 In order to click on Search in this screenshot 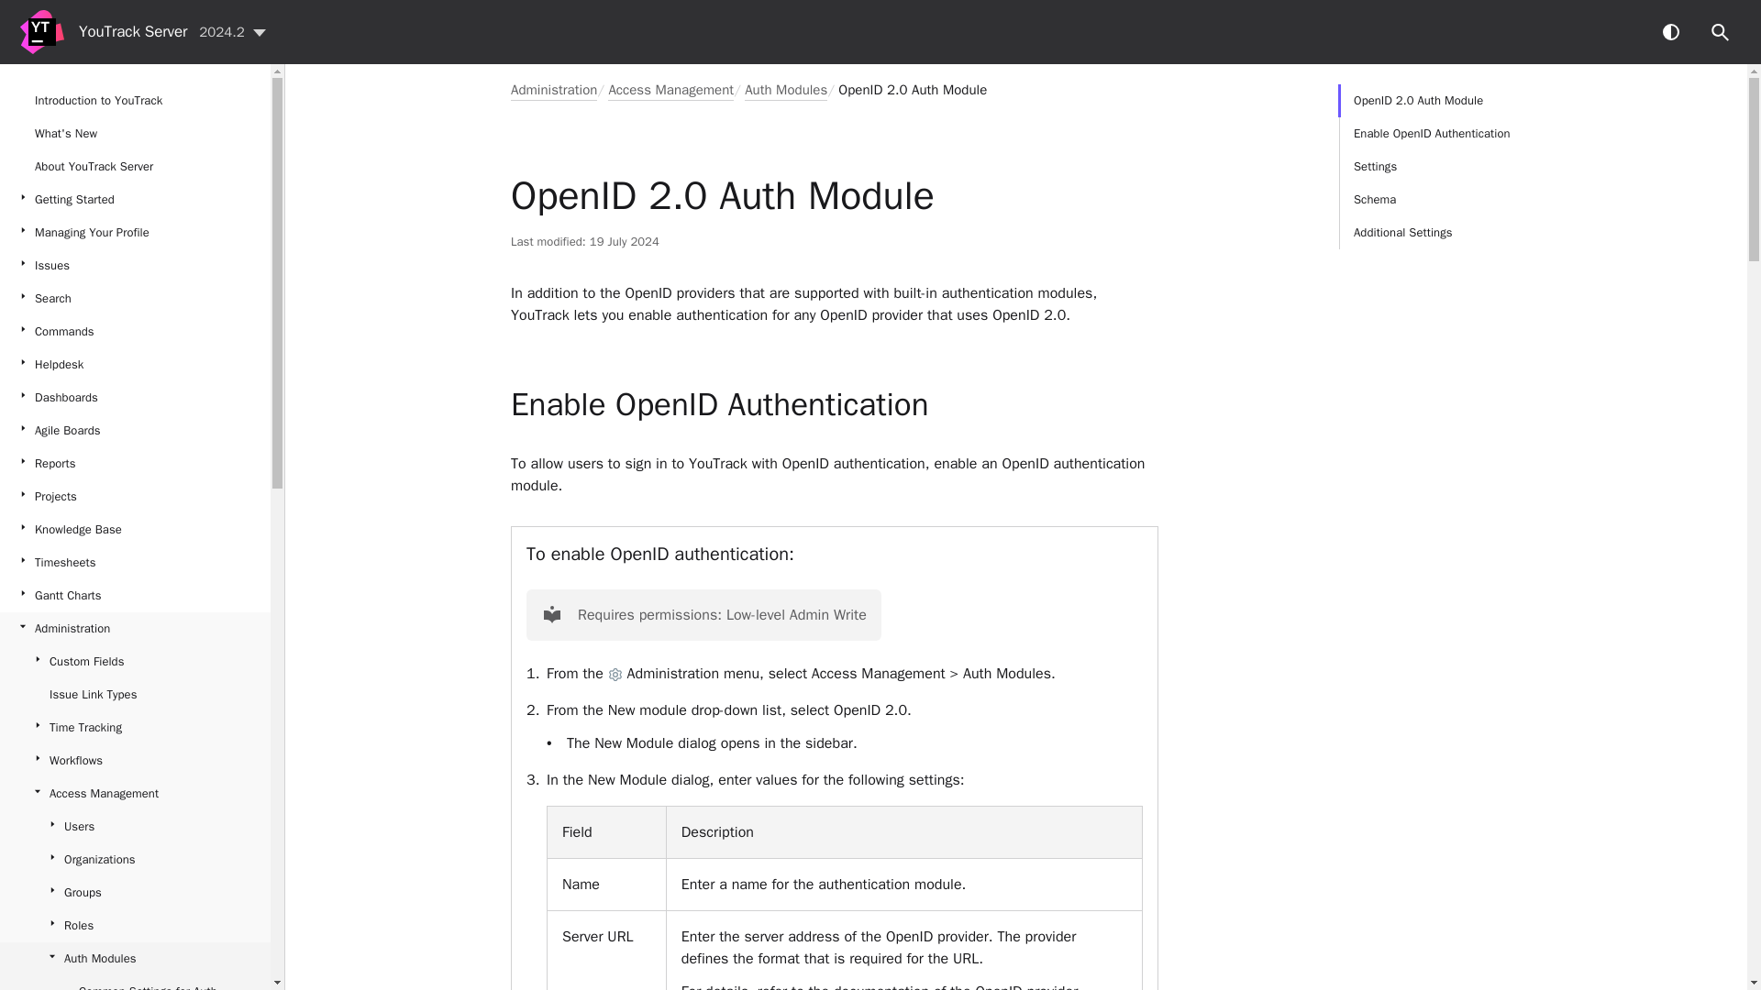, I will do `click(136, 299)`.